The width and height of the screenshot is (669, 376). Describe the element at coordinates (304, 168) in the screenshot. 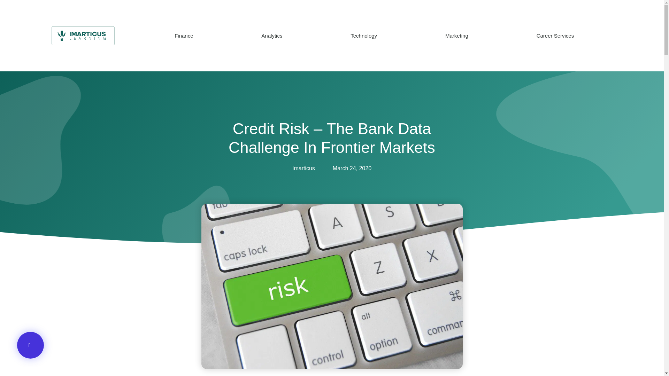

I see `Imarticus` at that location.